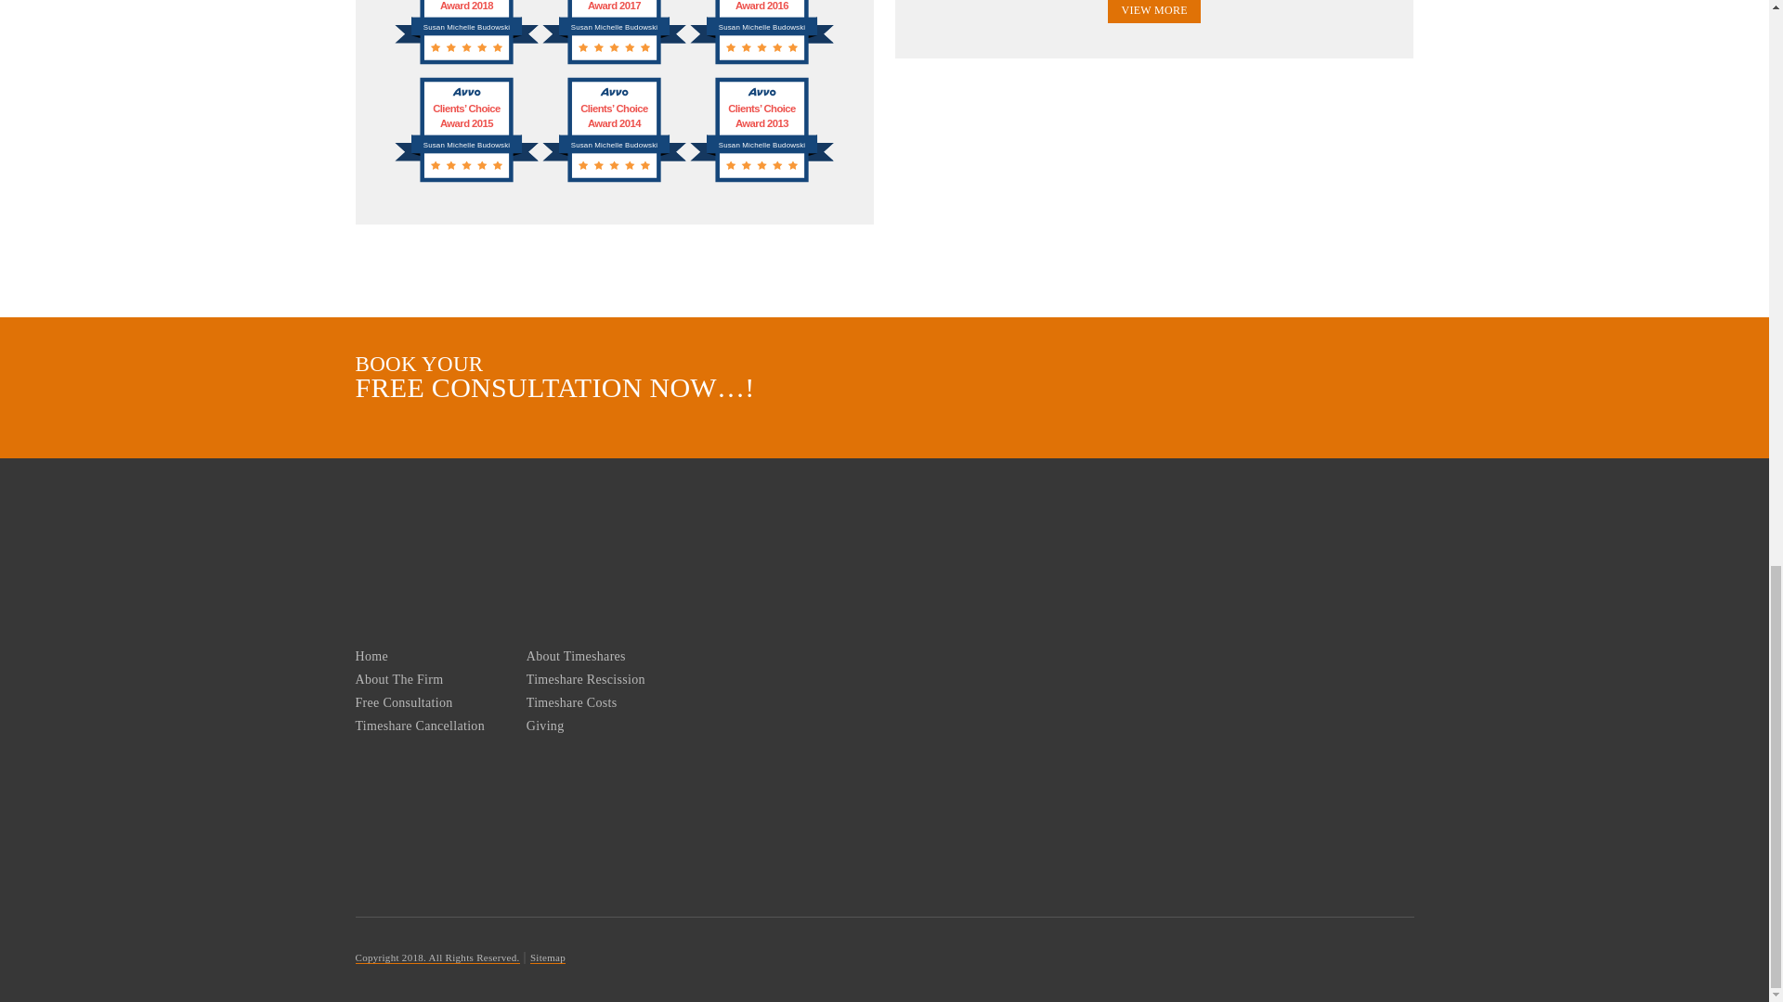 Image resolution: width=1783 pixels, height=1002 pixels. What do you see at coordinates (371, 655) in the screenshot?
I see `Home` at bounding box center [371, 655].